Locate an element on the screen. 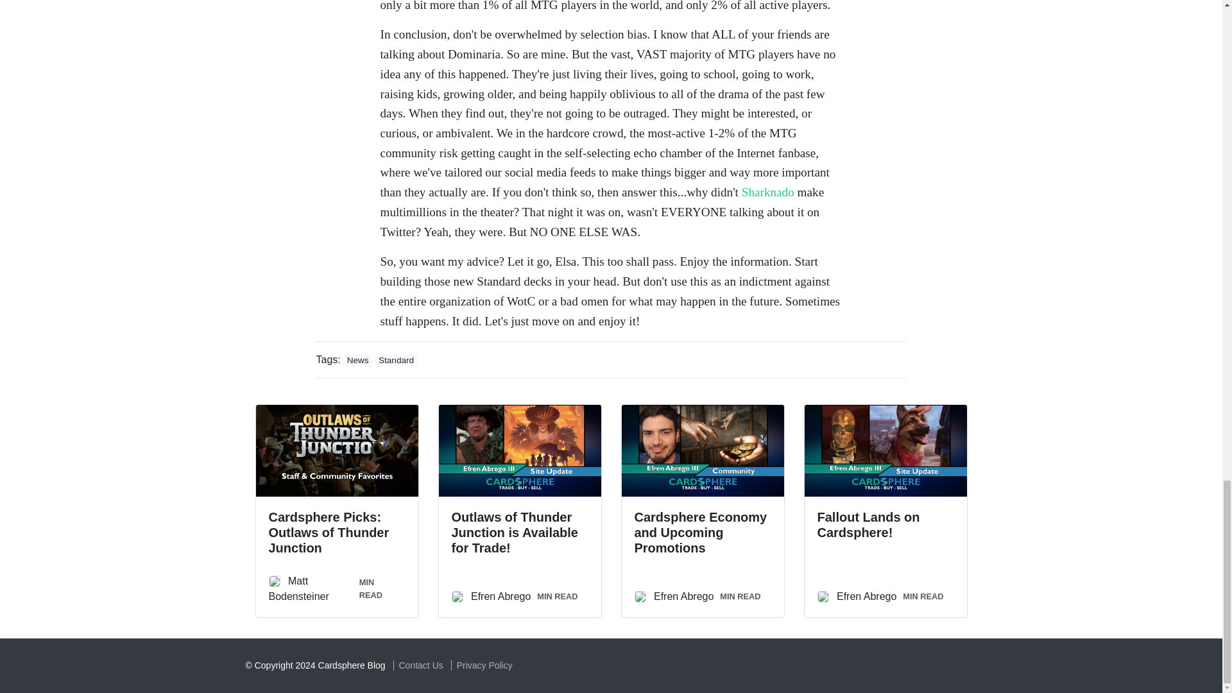 This screenshot has height=693, width=1232. Outlaws of Thunder Junction is Available for Trade! is located at coordinates (515, 533).